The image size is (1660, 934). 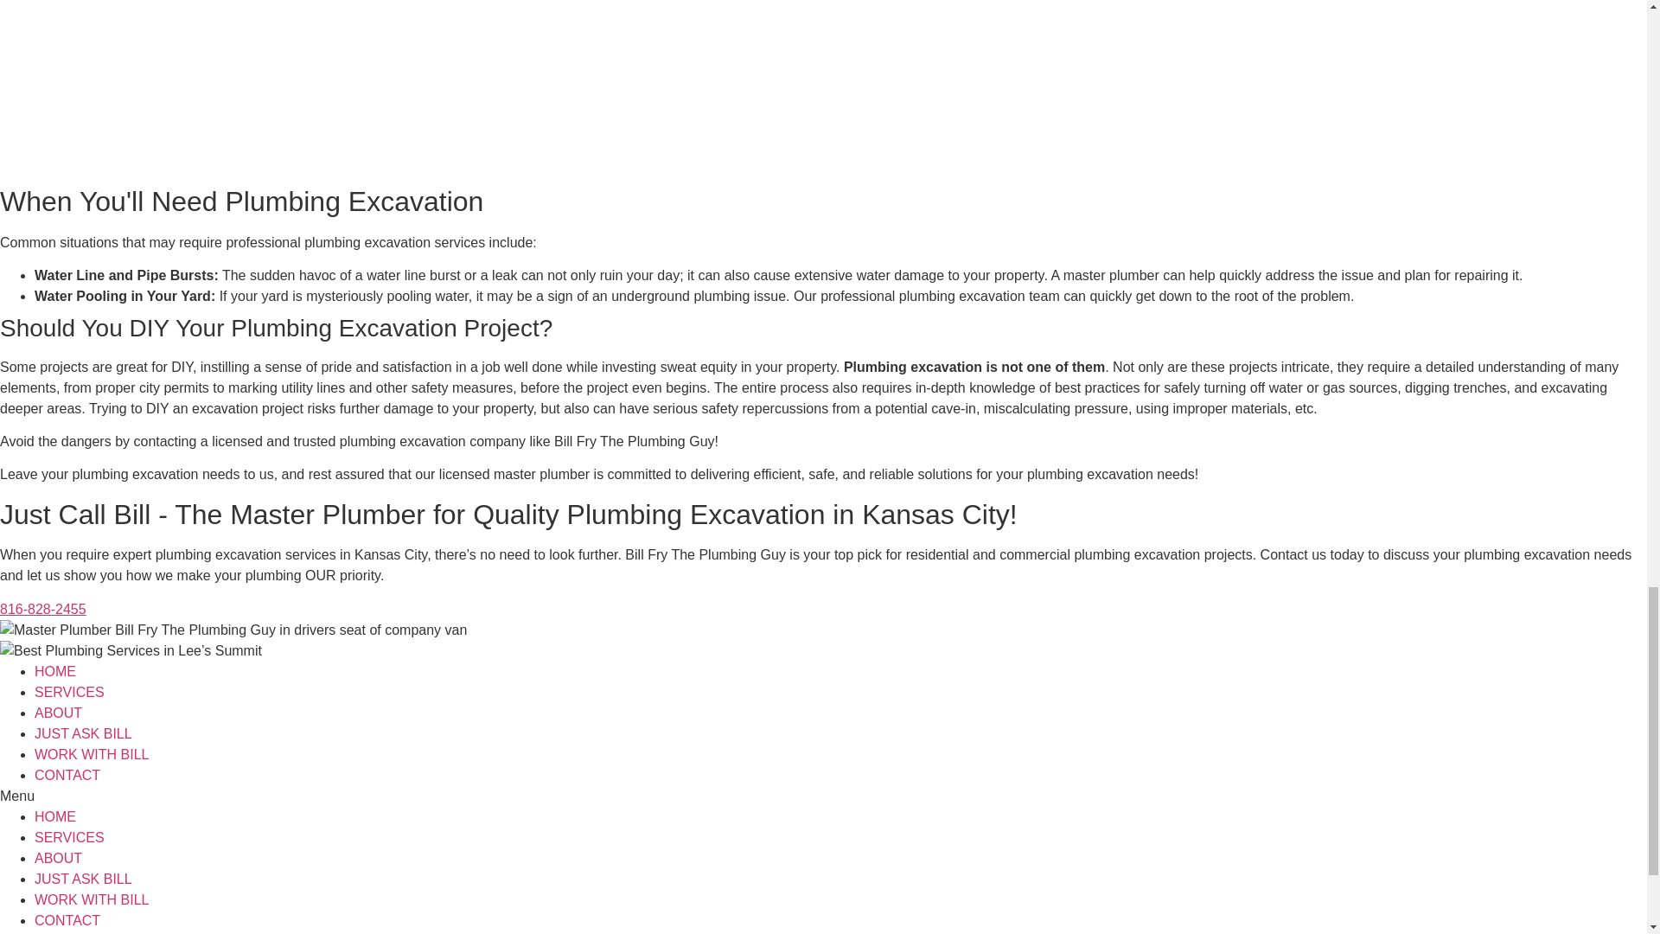 What do you see at coordinates (92, 899) in the screenshot?
I see `WORK WITH BILL` at bounding box center [92, 899].